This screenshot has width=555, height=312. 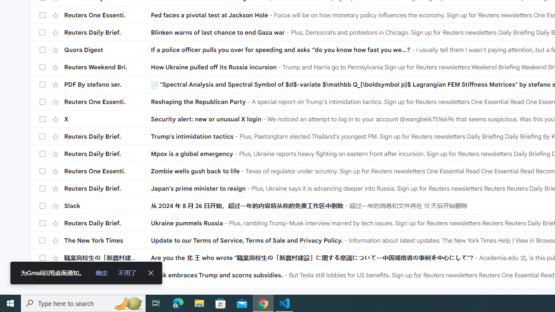 I want to click on Slack, so click(x=108, y=206).